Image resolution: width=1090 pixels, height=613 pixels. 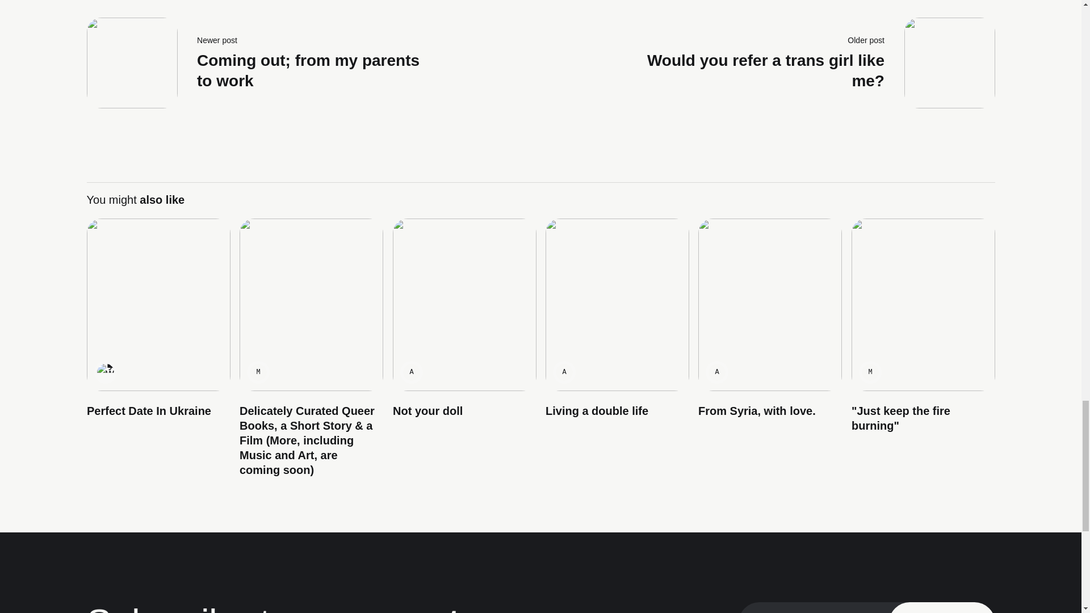 What do you see at coordinates (596, 411) in the screenshot?
I see `Living a double life` at bounding box center [596, 411].